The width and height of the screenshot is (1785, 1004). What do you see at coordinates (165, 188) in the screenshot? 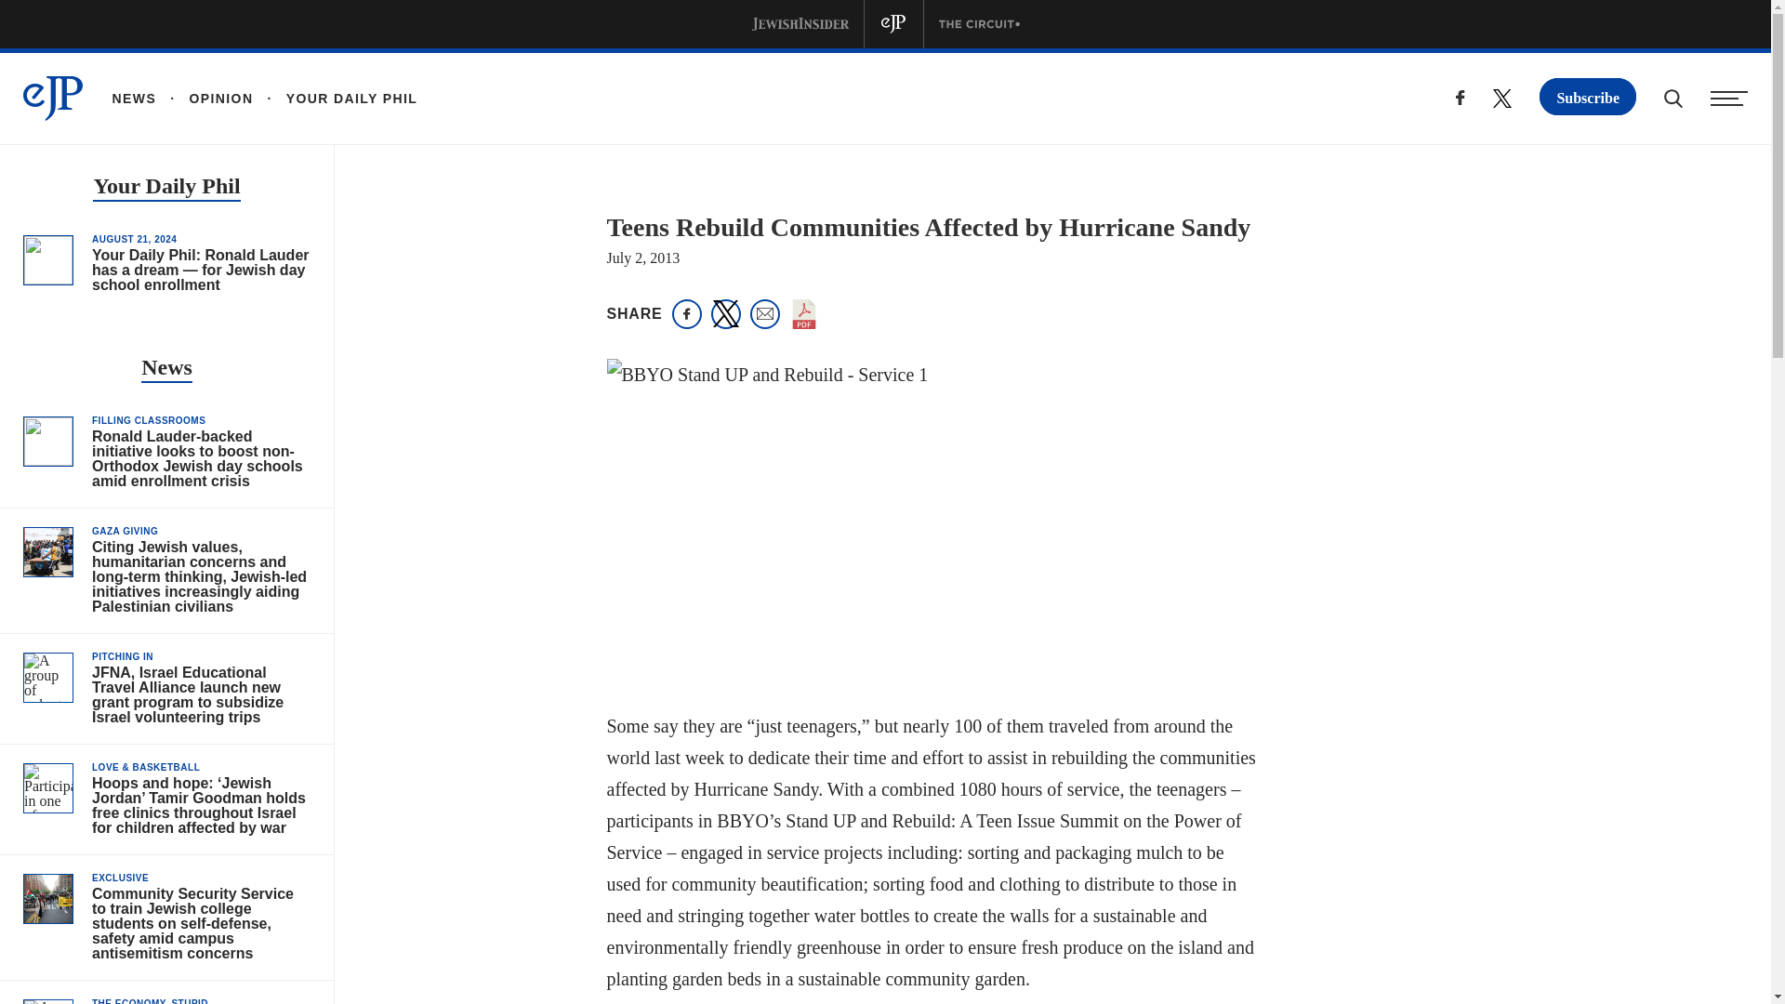
I see `Your Daily Phil` at bounding box center [165, 188].